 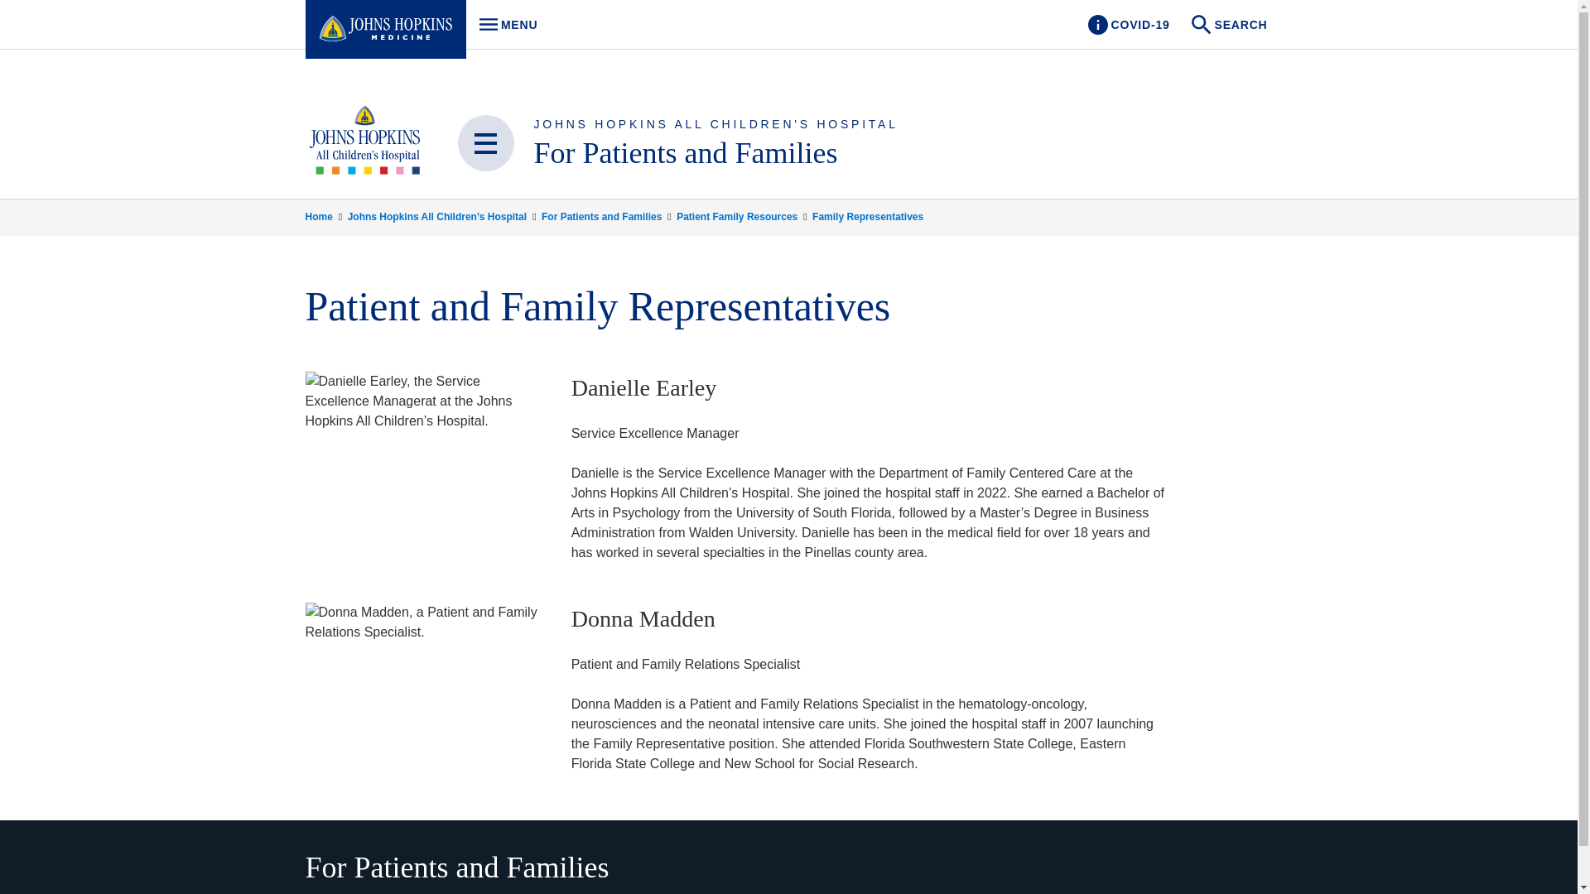 What do you see at coordinates (1128, 25) in the screenshot?
I see `SEARCH` at bounding box center [1128, 25].